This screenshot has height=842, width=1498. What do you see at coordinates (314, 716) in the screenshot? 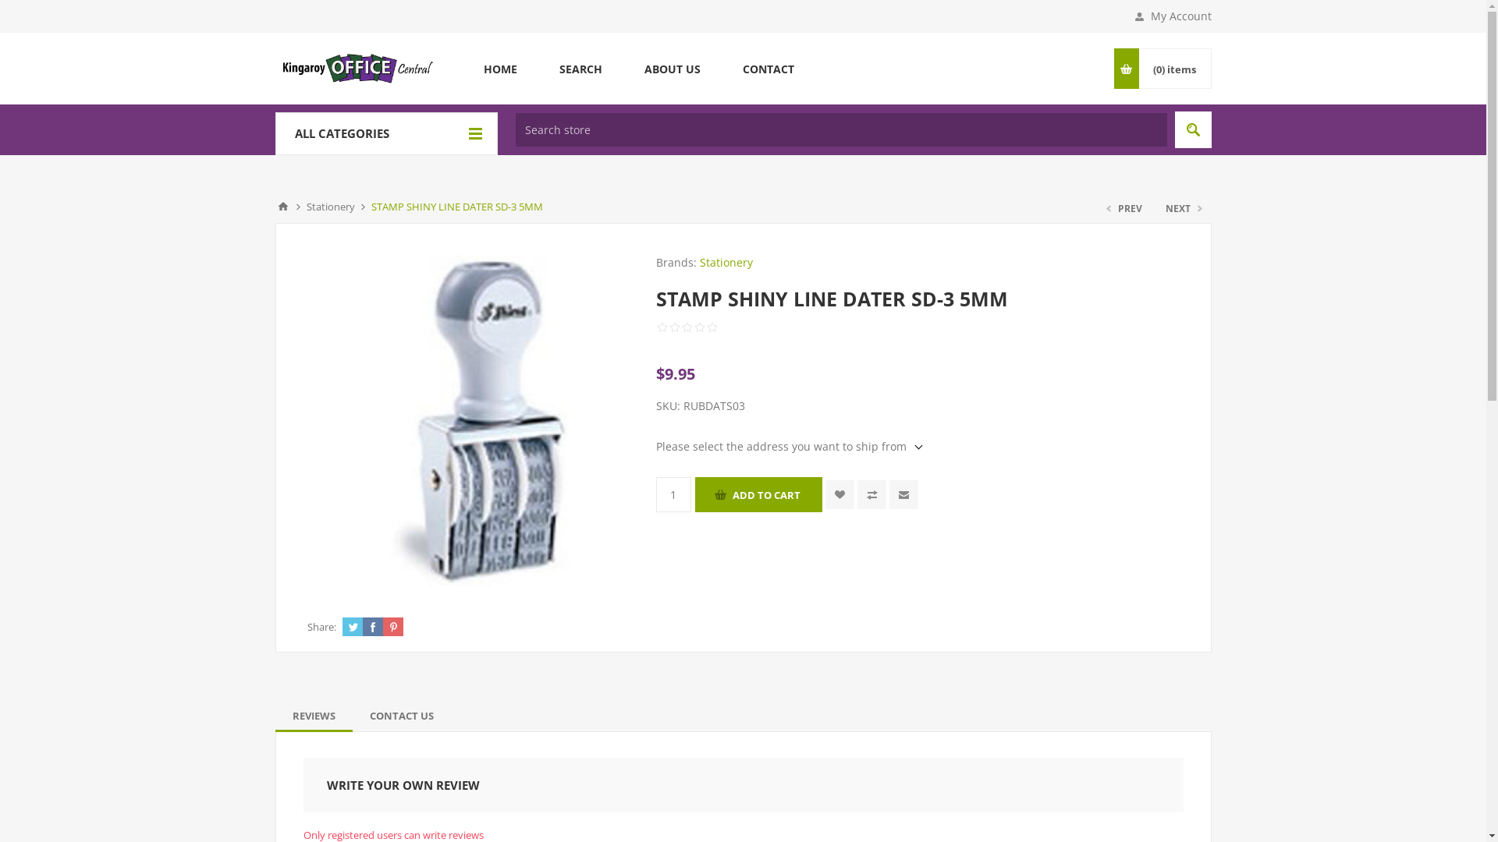
I see `REVIEWS` at bounding box center [314, 716].